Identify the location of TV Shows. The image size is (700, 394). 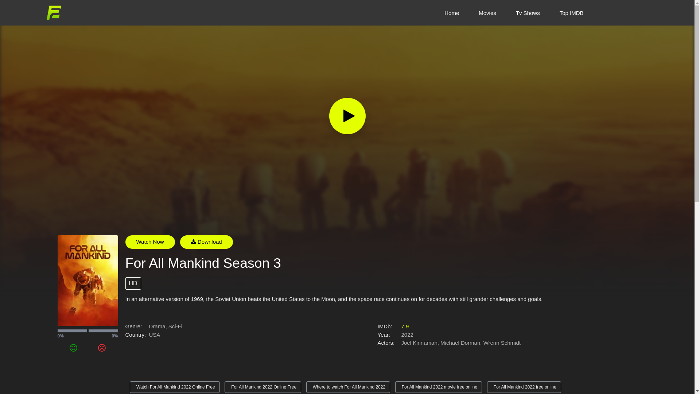
(76, 210).